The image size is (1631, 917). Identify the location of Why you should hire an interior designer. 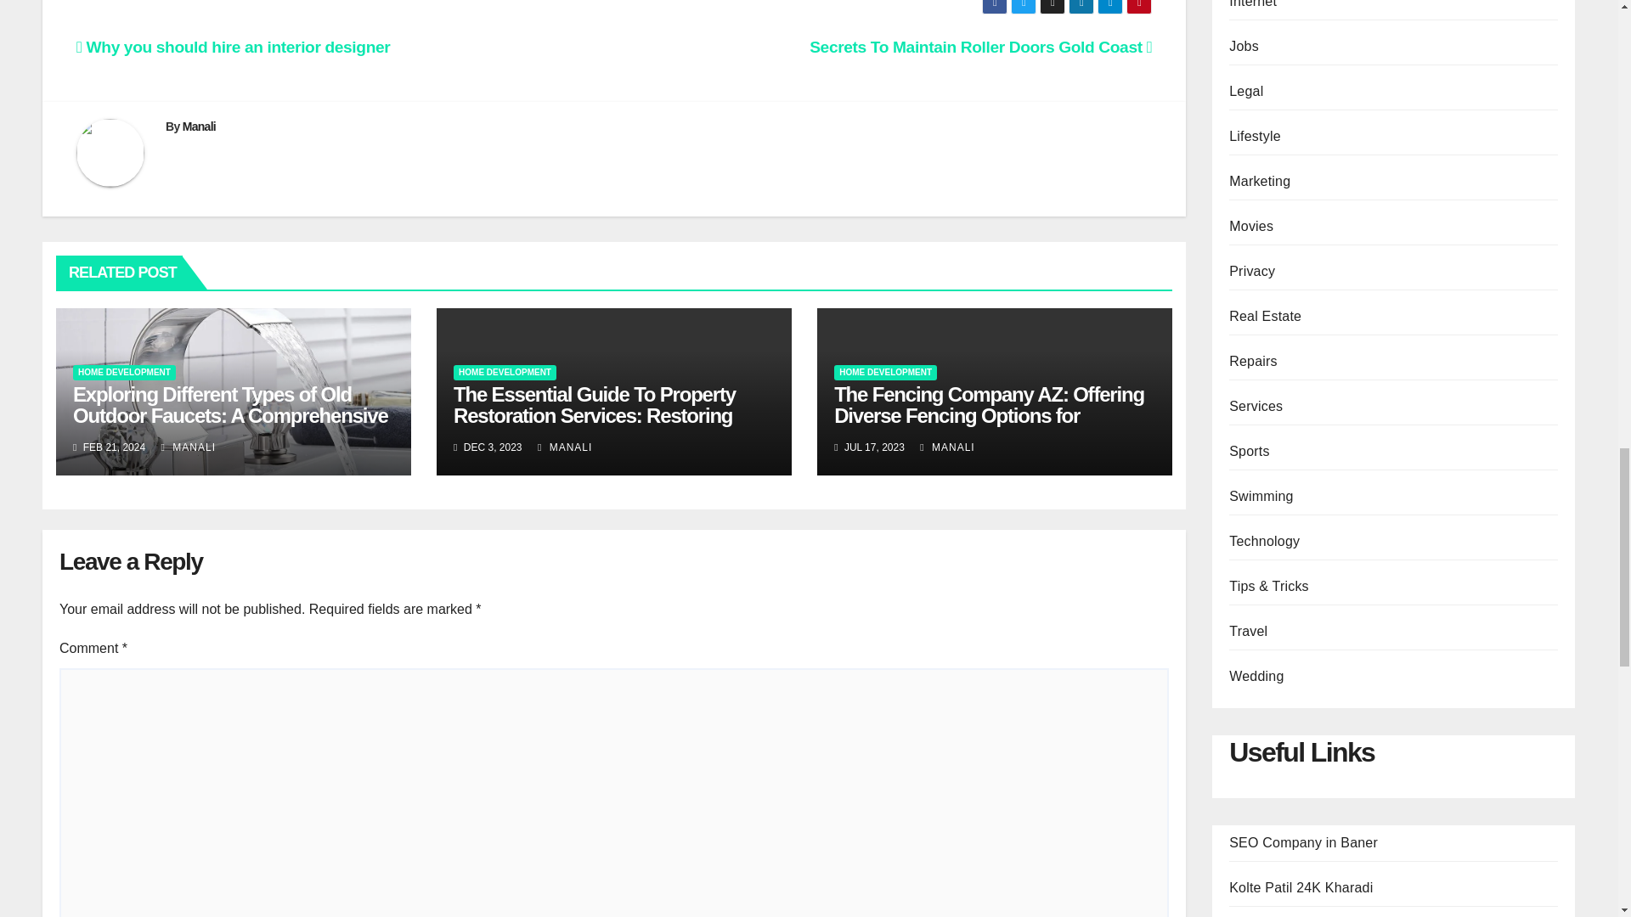
(233, 47).